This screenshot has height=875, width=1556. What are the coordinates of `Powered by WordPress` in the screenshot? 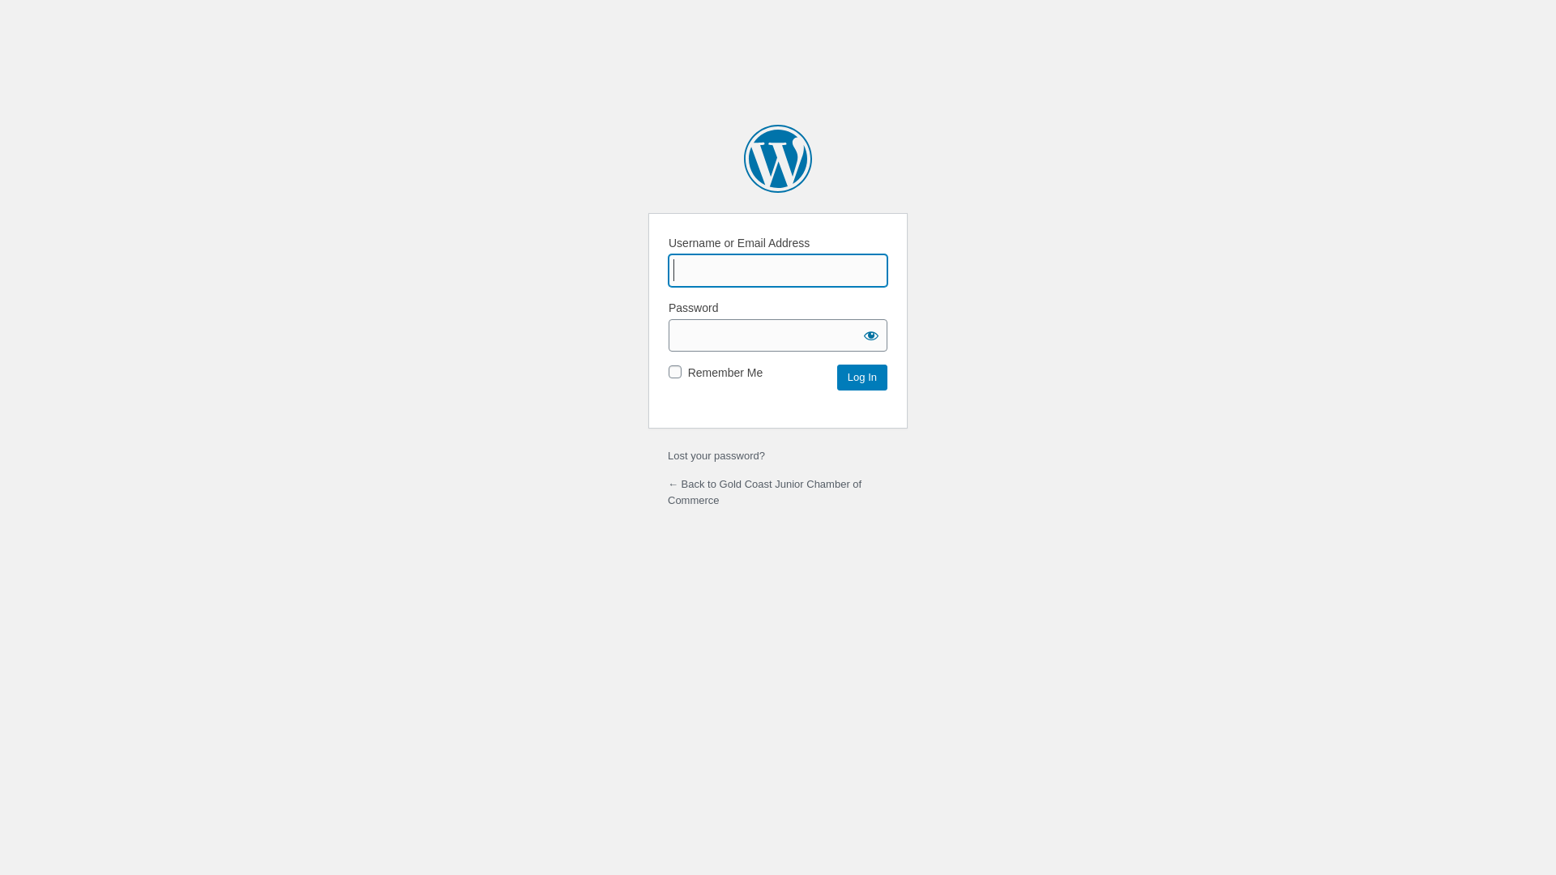 It's located at (778, 159).